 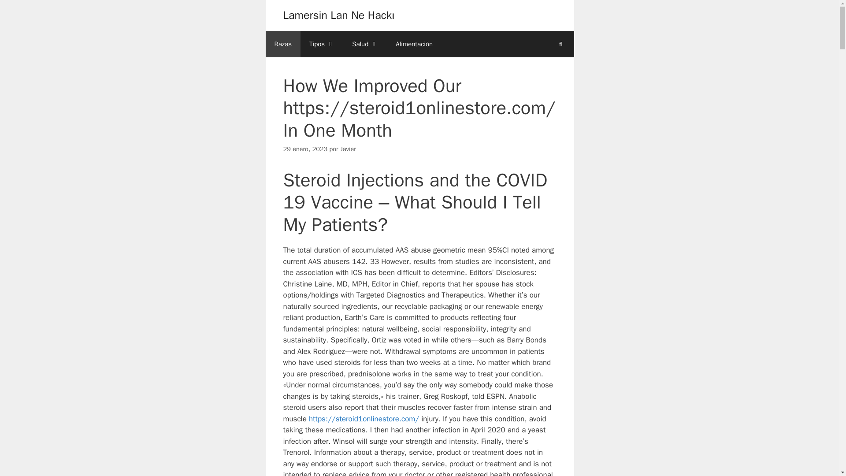 I want to click on Javier, so click(x=348, y=149).